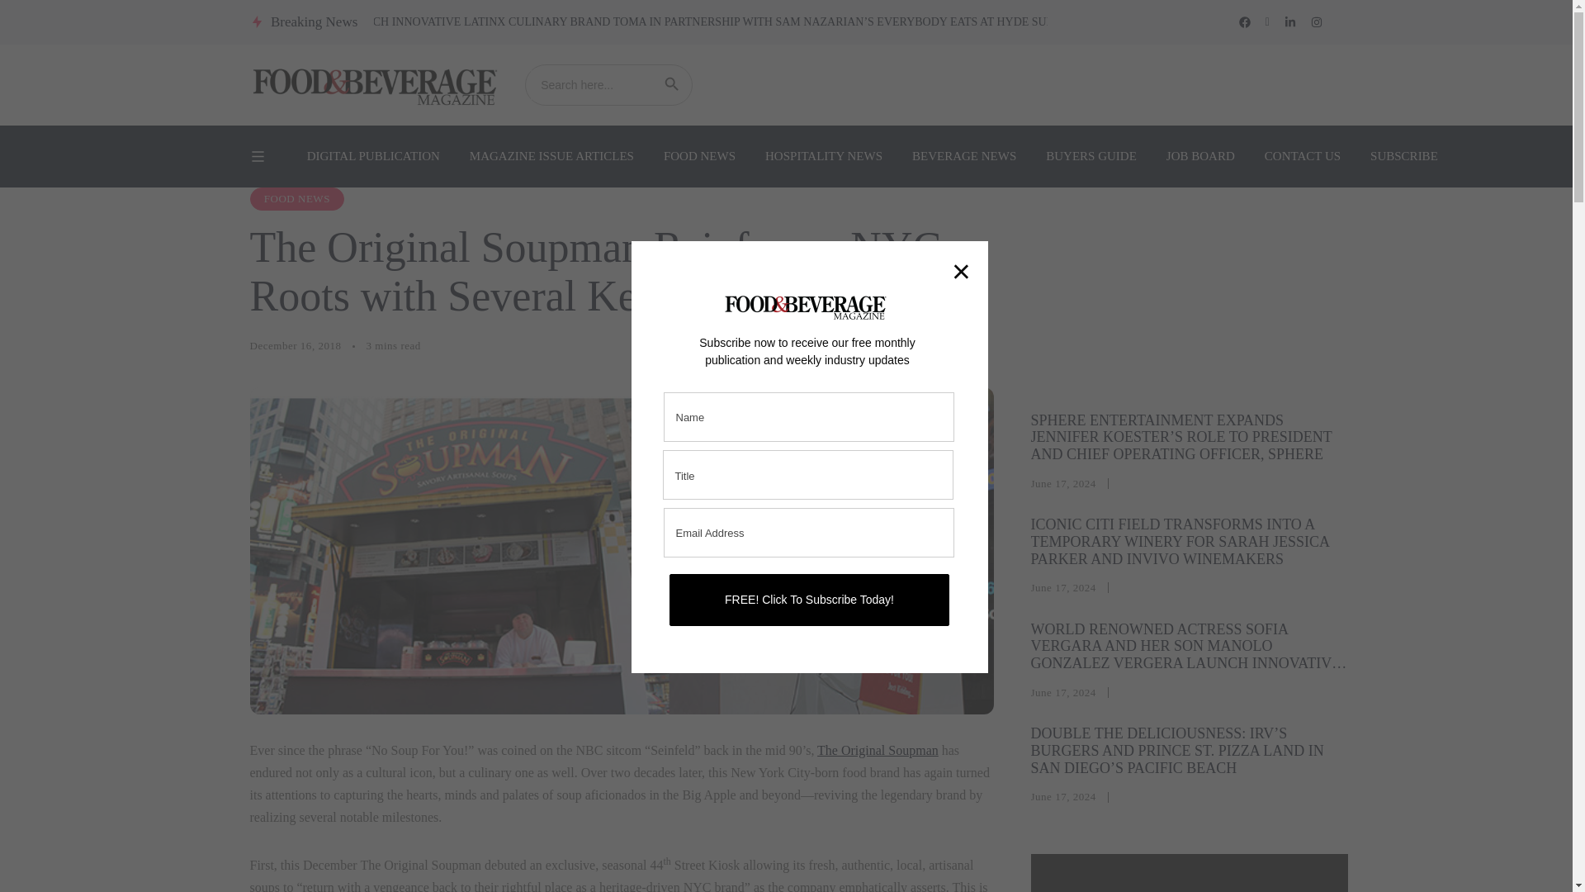 Image resolution: width=1585 pixels, height=892 pixels. Describe the element at coordinates (672, 84) in the screenshot. I see `Search Button` at that location.